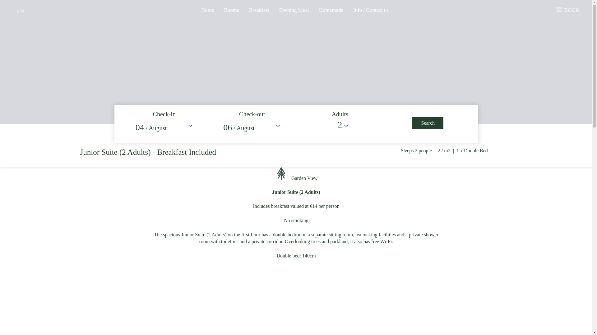 Image resolution: width=597 pixels, height=335 pixels. Describe the element at coordinates (21, 11) in the screenshot. I see `EN` at that location.